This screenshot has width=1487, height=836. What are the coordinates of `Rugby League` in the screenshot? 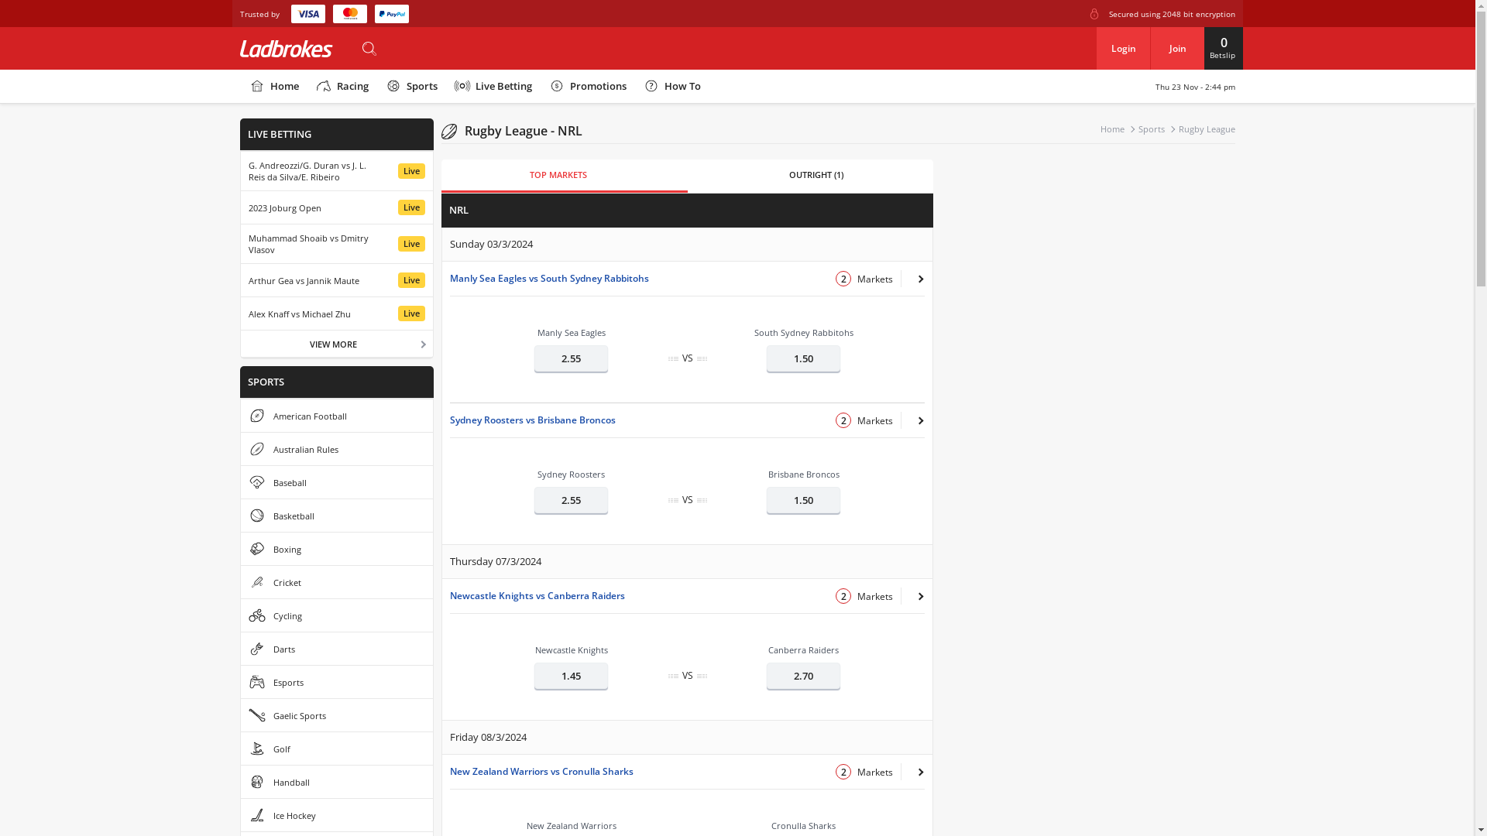 It's located at (1207, 128).